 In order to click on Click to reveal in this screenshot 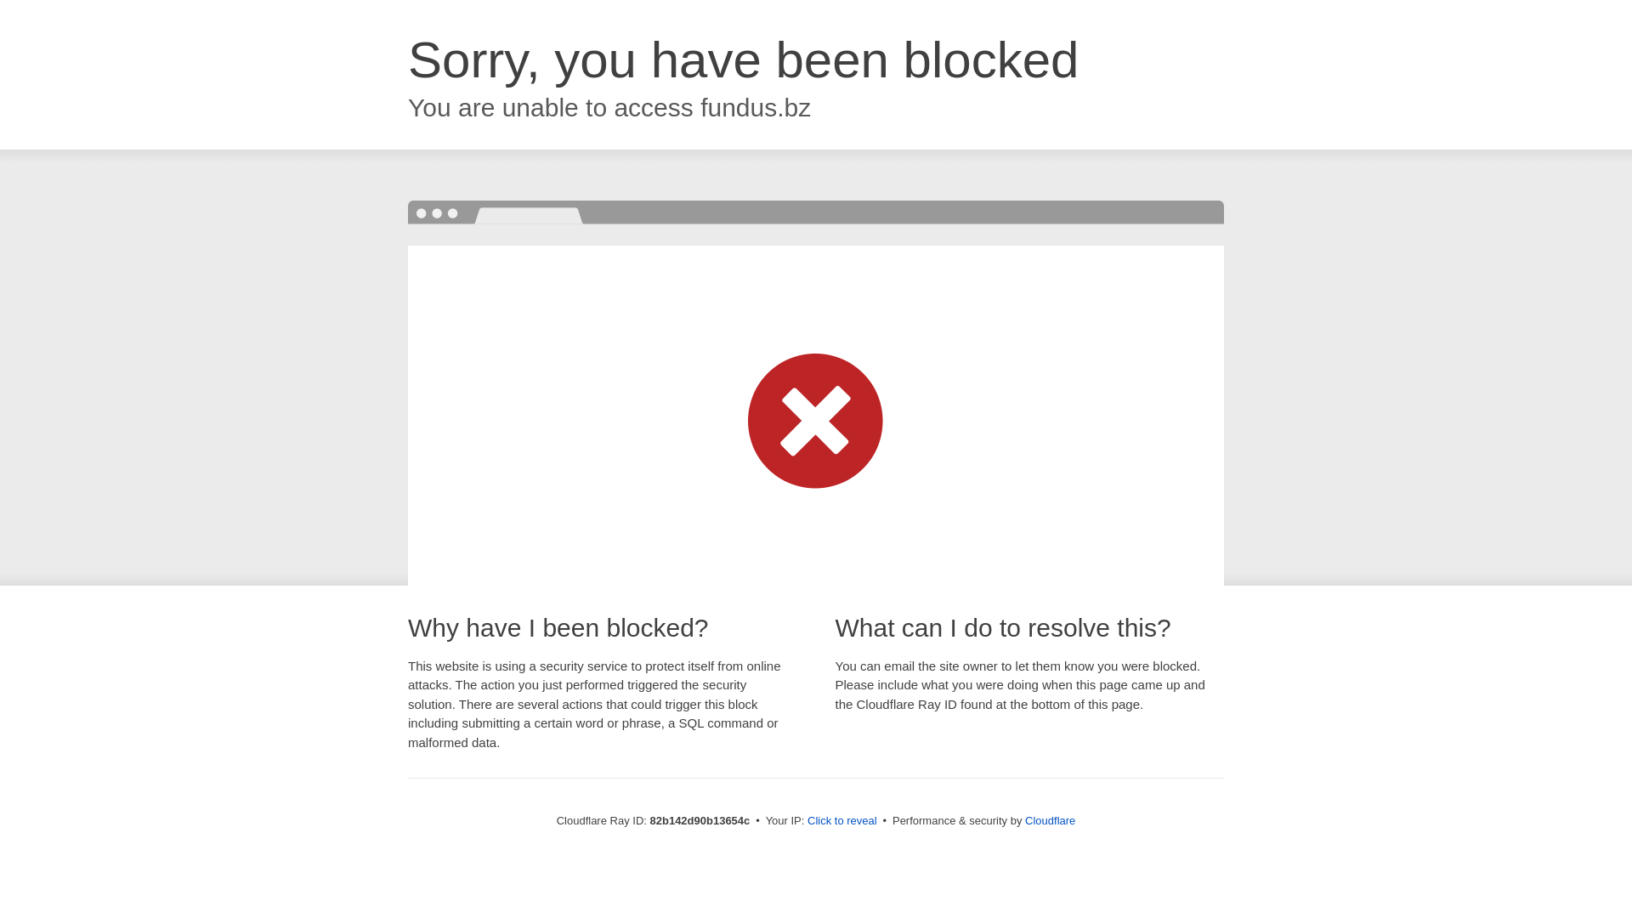, I will do `click(842, 821)`.